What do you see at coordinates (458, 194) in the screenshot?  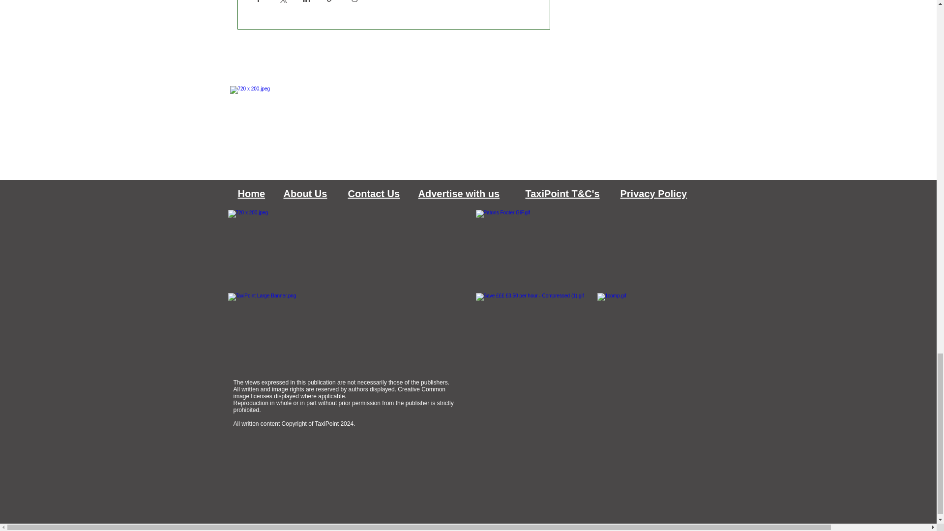 I see `Advertise with us` at bounding box center [458, 194].